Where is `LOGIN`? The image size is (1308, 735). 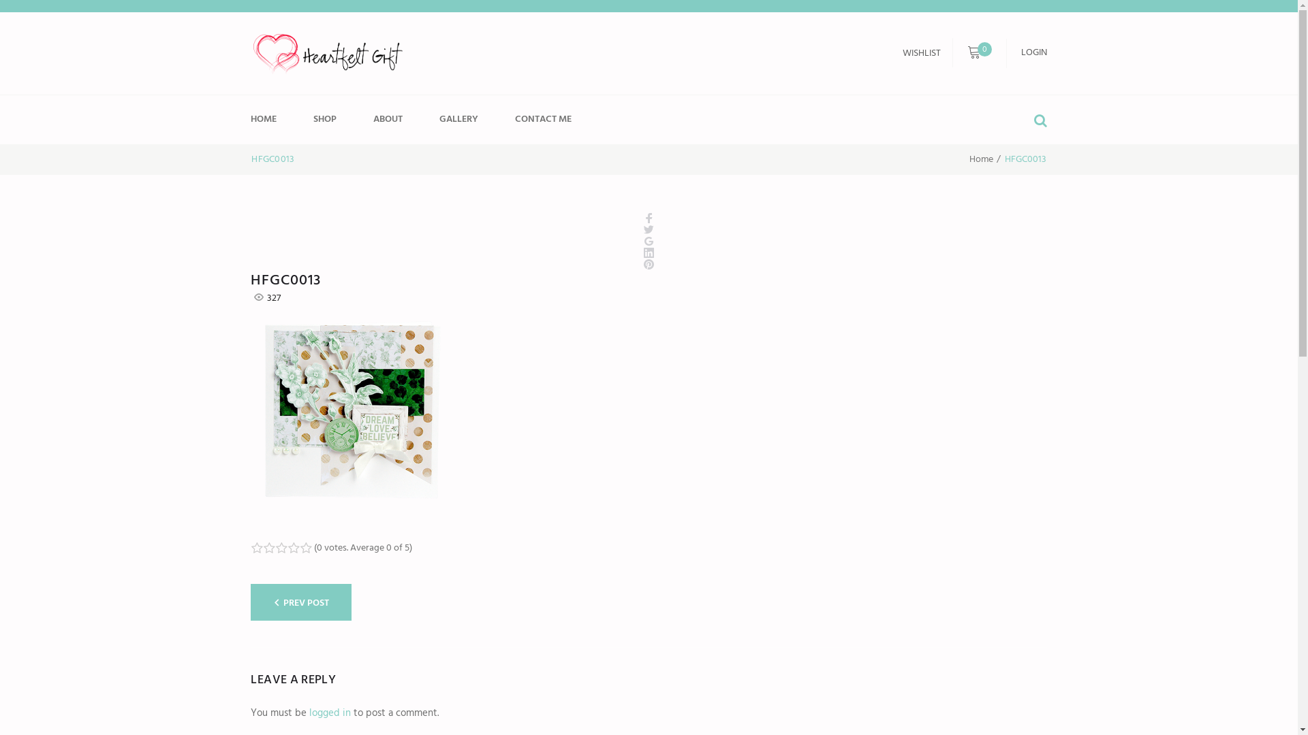
LOGIN is located at coordinates (1034, 53).